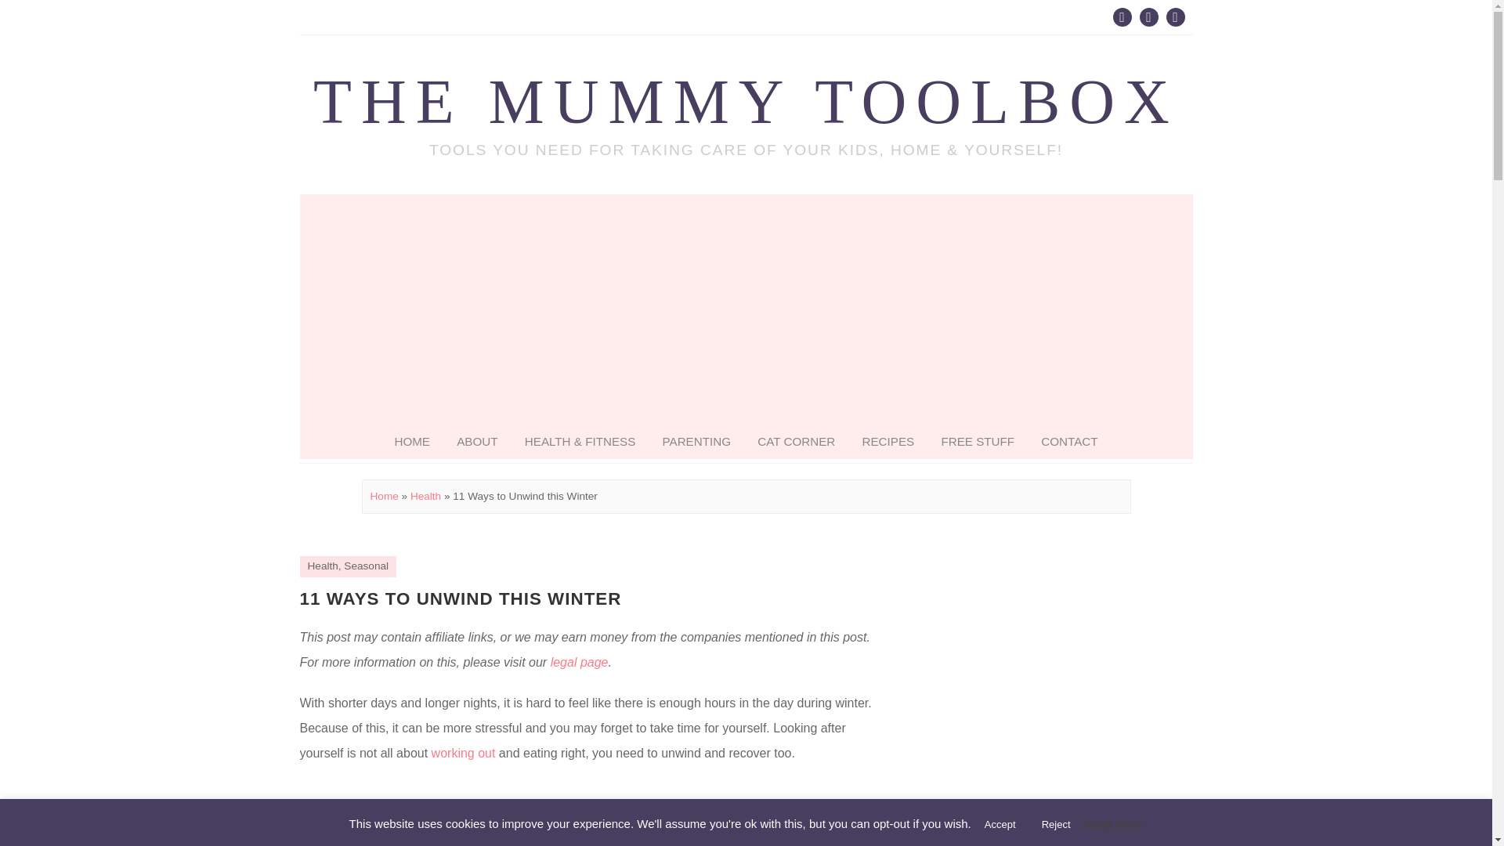  I want to click on ABOUT, so click(477, 442).